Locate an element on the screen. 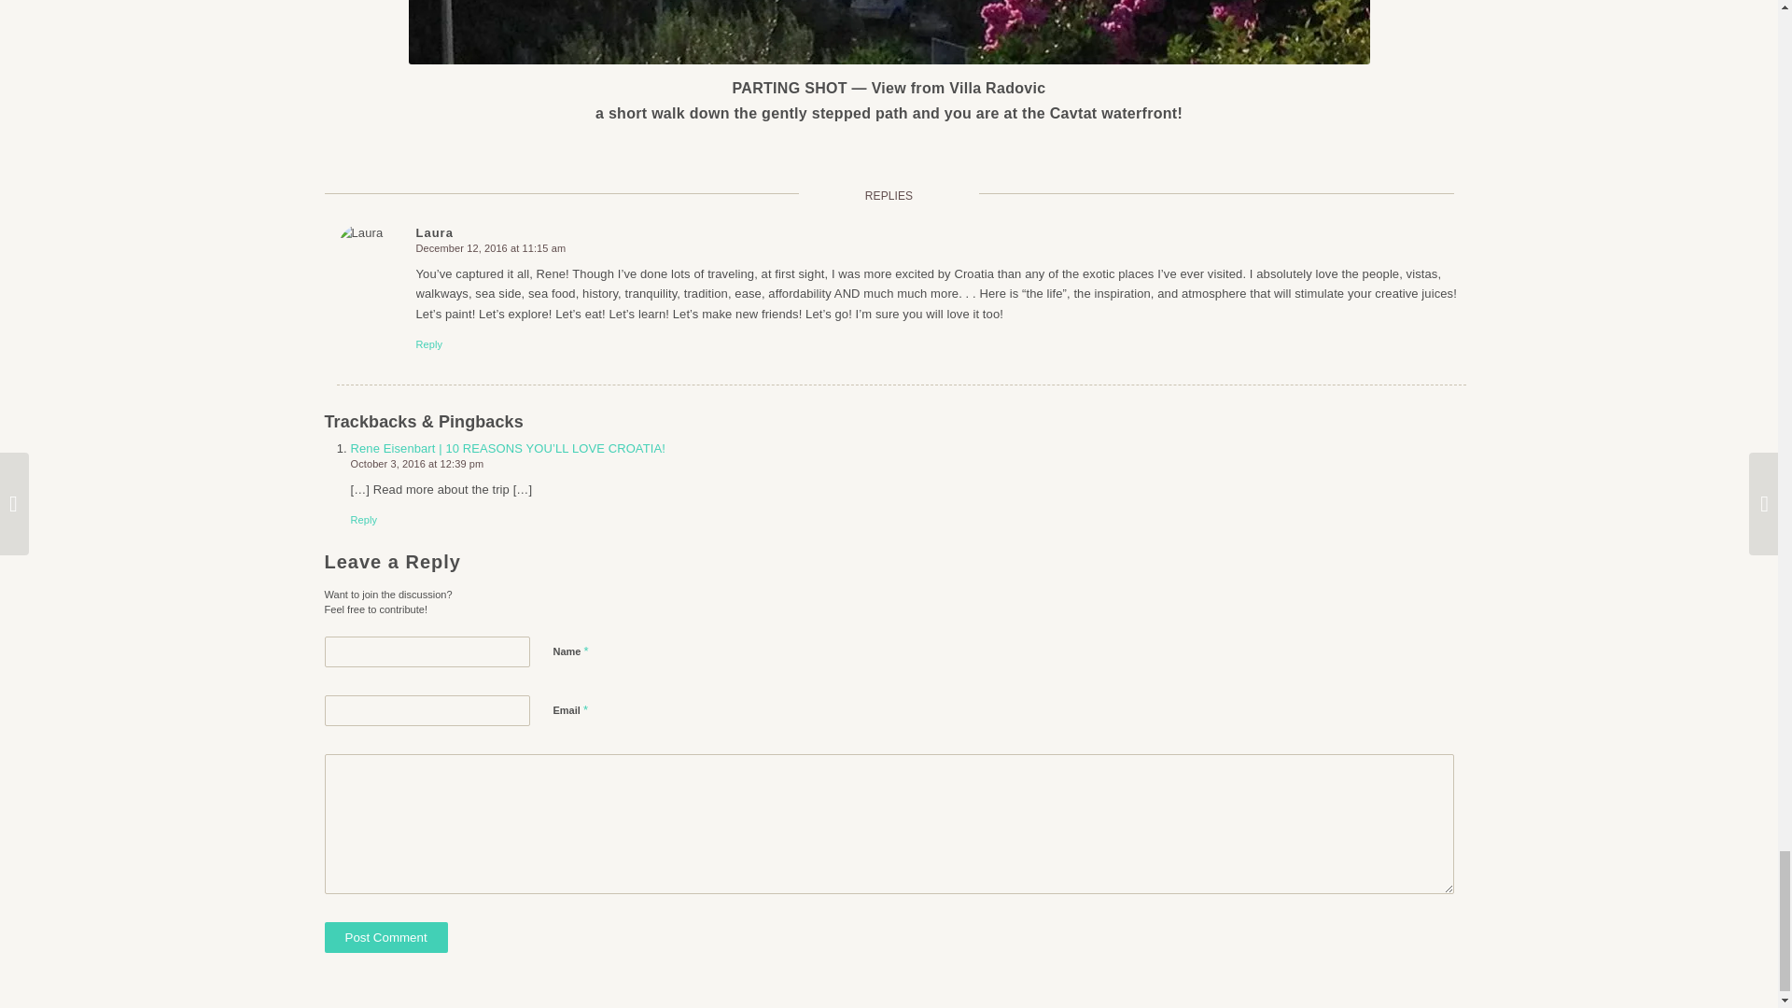 Image resolution: width=1792 pixels, height=1008 pixels. Reply is located at coordinates (364, 519).